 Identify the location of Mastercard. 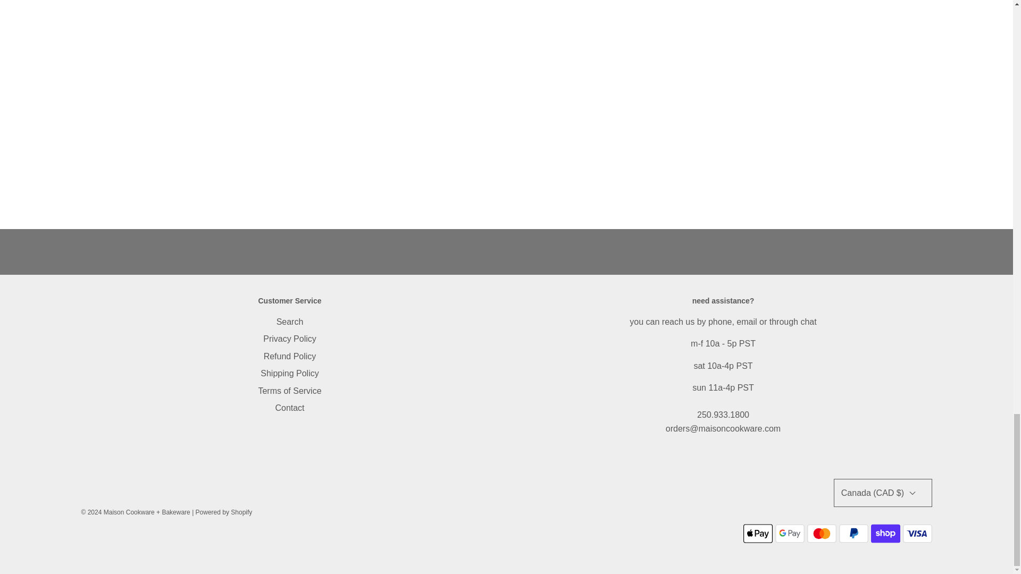
(822, 533).